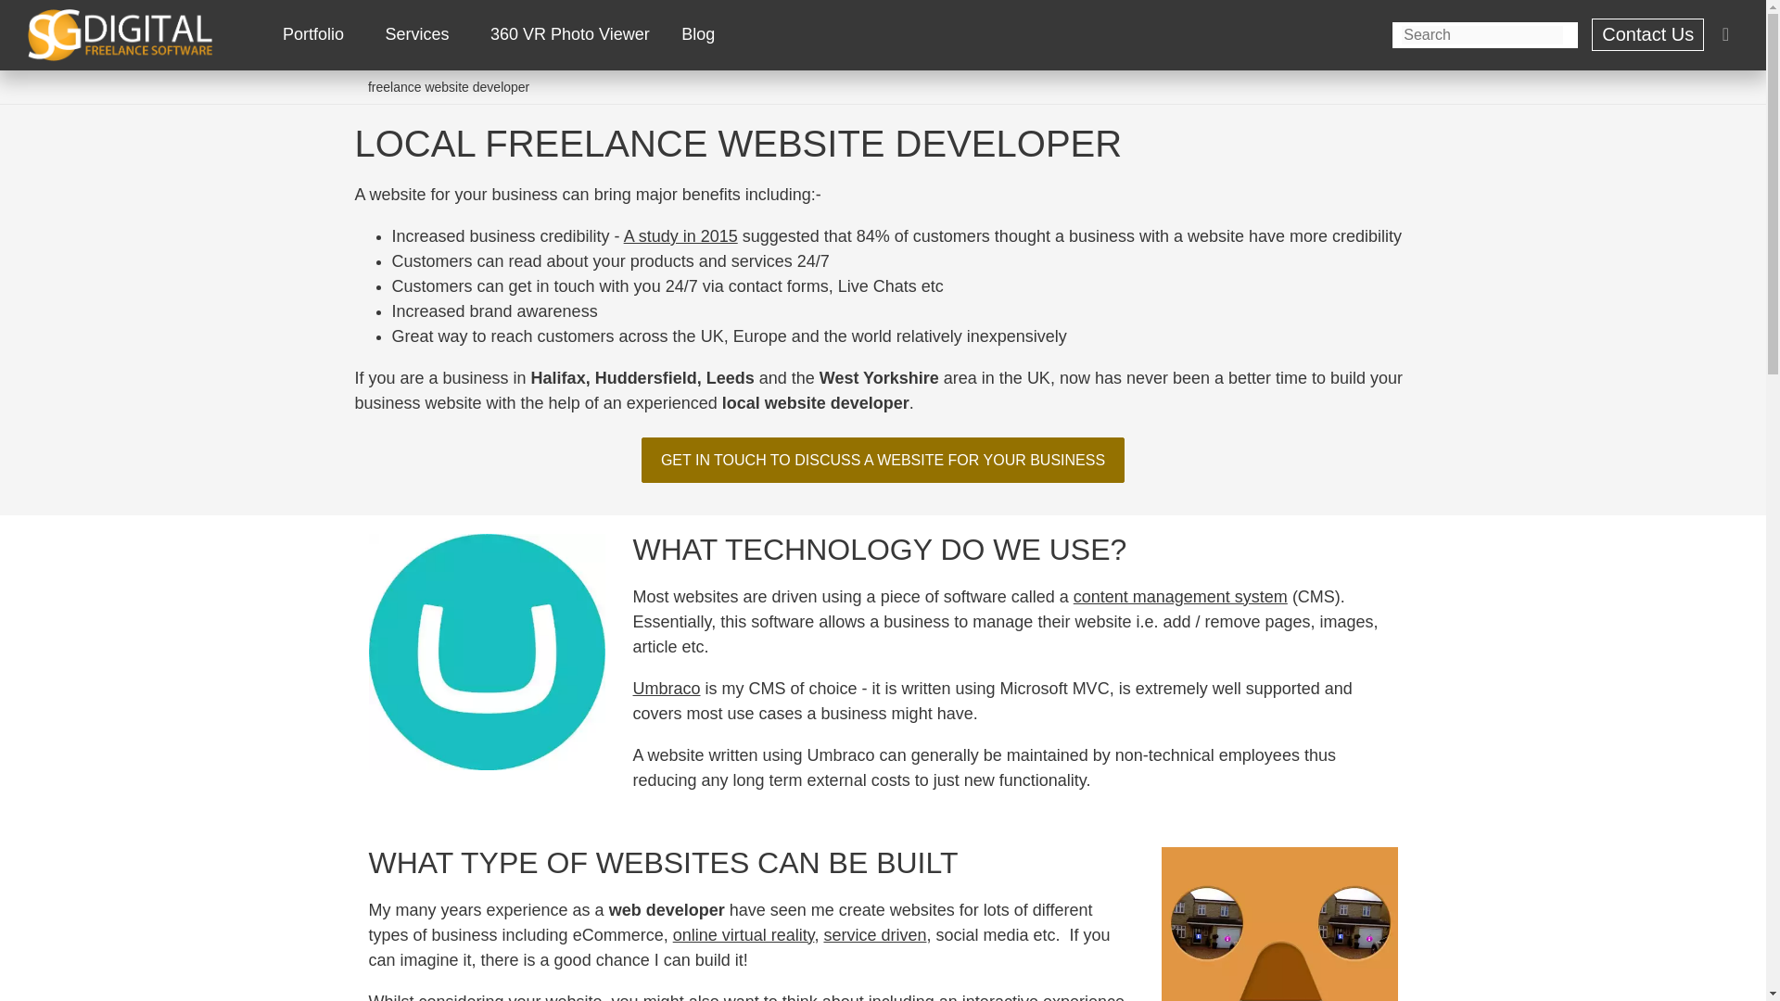  I want to click on Get in Touch to Discuss a Website For Your Business, so click(883, 460).